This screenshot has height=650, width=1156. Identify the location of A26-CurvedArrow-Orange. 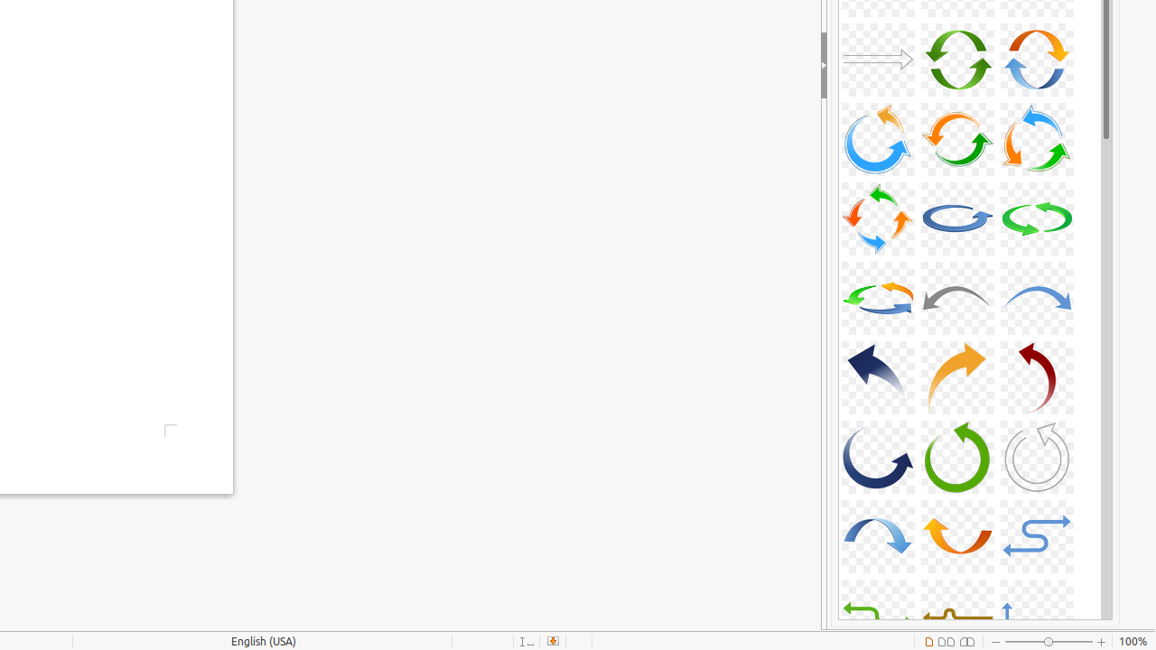
(957, 377).